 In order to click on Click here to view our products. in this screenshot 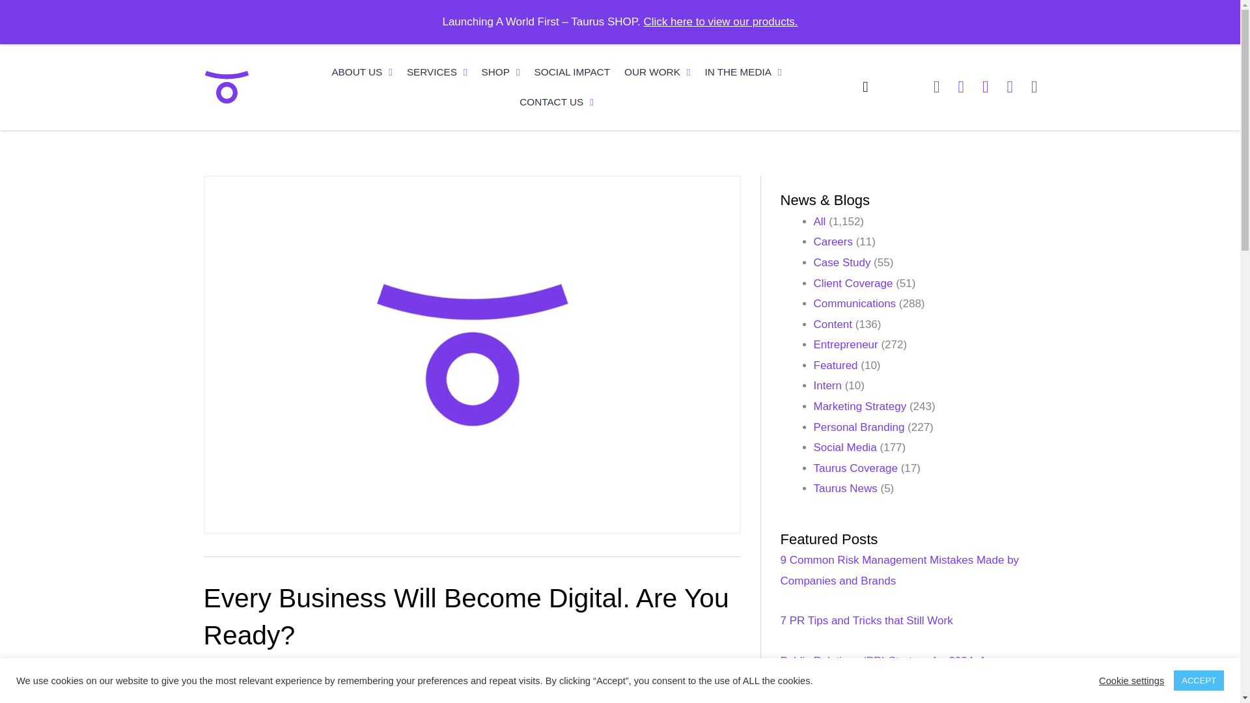, I will do `click(720, 21)`.